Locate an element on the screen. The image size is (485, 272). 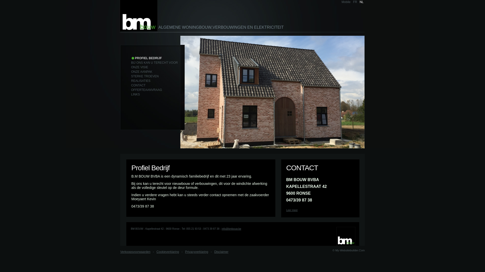
REALISATIES is located at coordinates (141, 81).